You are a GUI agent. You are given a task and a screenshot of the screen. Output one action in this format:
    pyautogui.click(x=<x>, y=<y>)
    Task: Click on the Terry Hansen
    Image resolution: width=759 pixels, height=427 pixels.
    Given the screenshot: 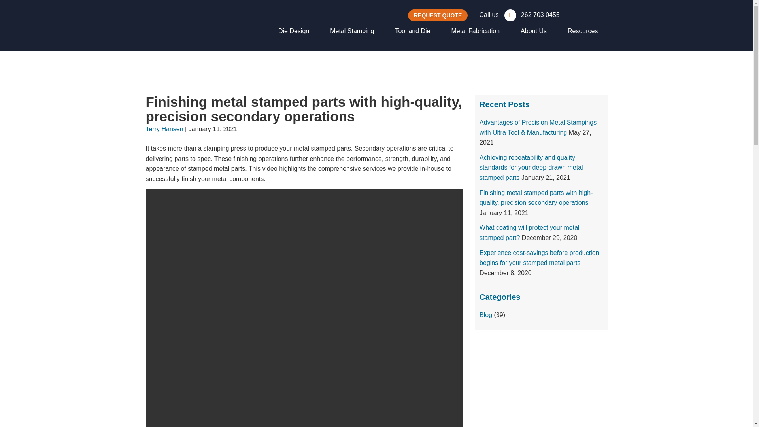 What is the action you would take?
    pyautogui.click(x=164, y=129)
    